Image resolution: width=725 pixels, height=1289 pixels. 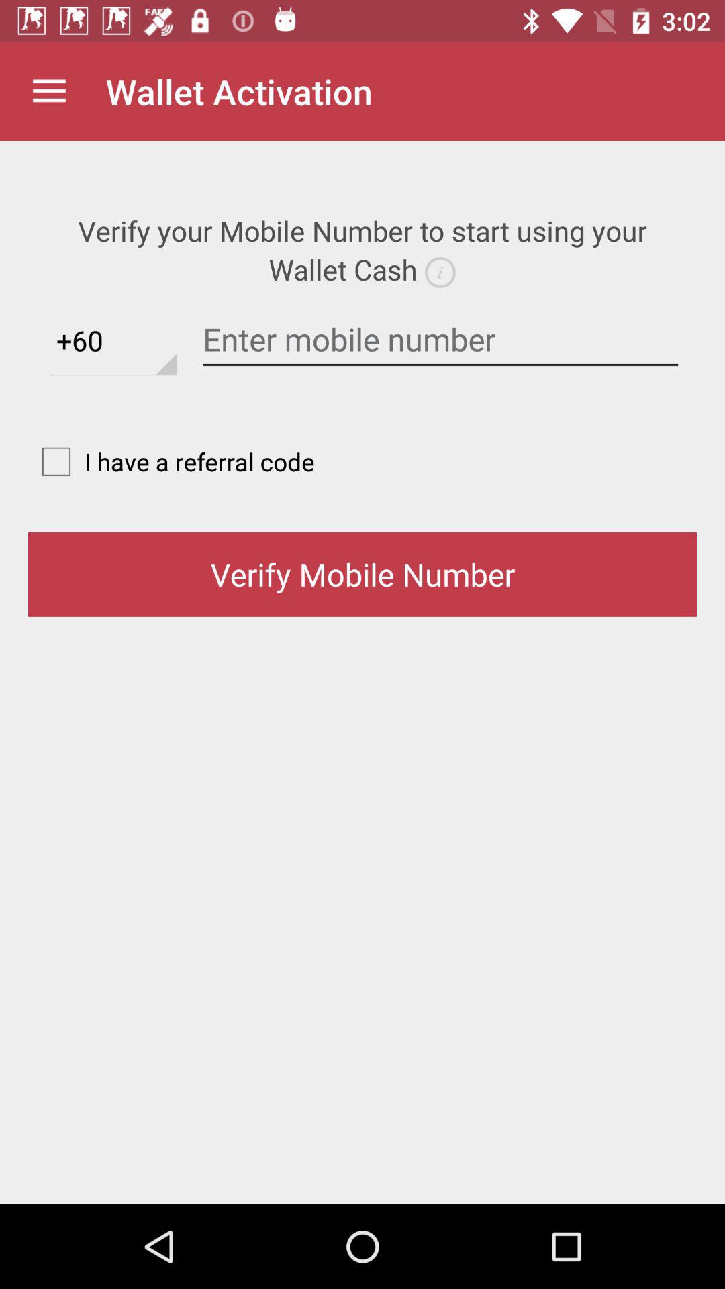 I want to click on enter phone number, so click(x=440, y=340).